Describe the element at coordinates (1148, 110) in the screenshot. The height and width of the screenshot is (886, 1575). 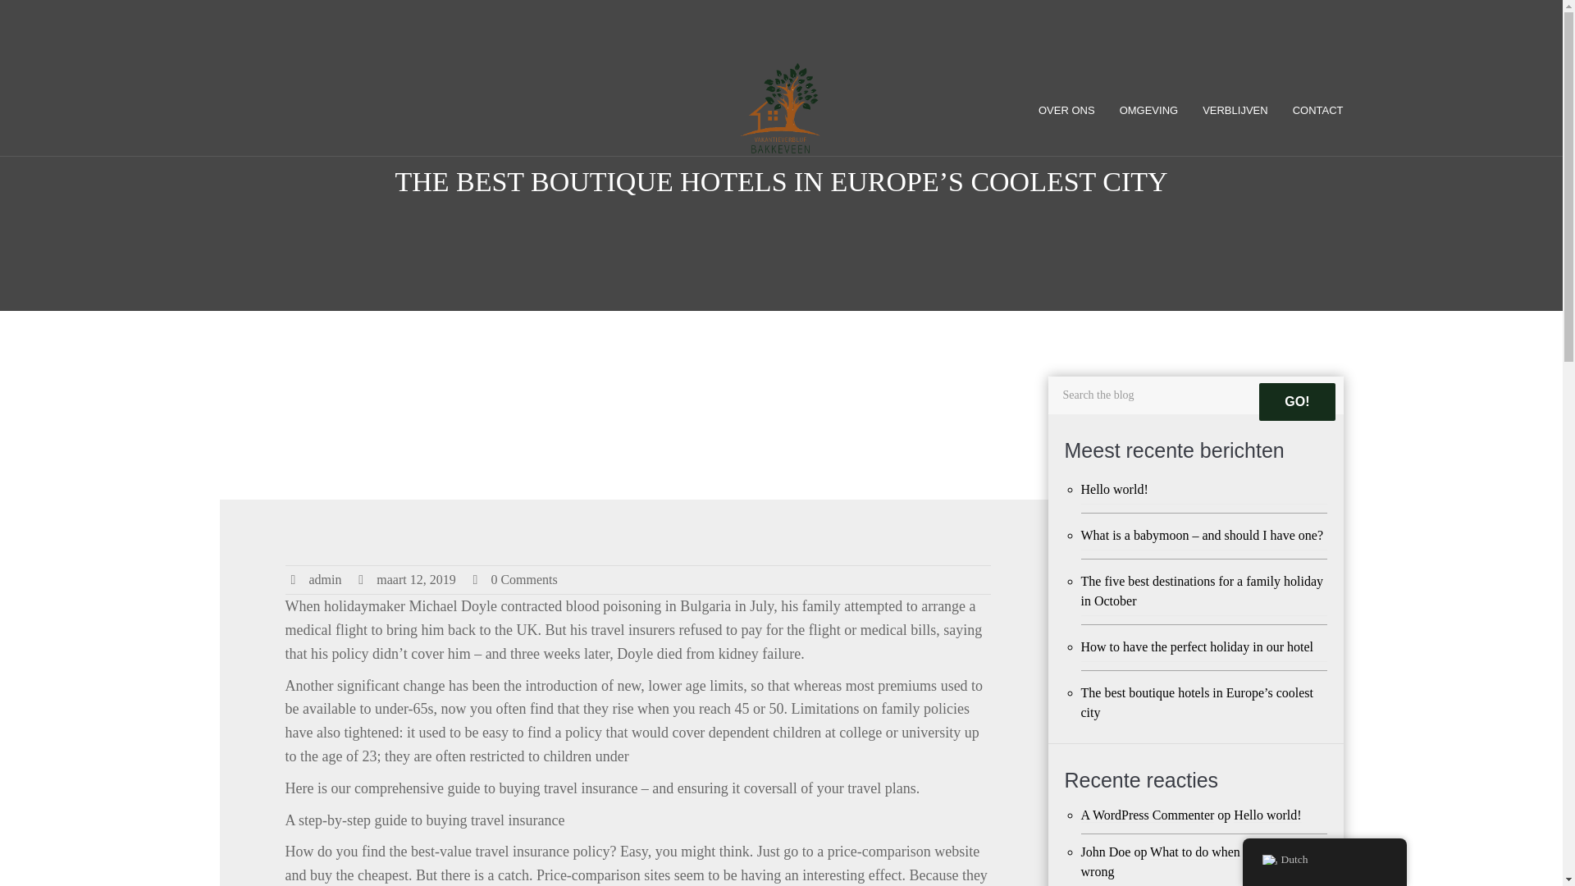
I see `OMGEVING` at that location.